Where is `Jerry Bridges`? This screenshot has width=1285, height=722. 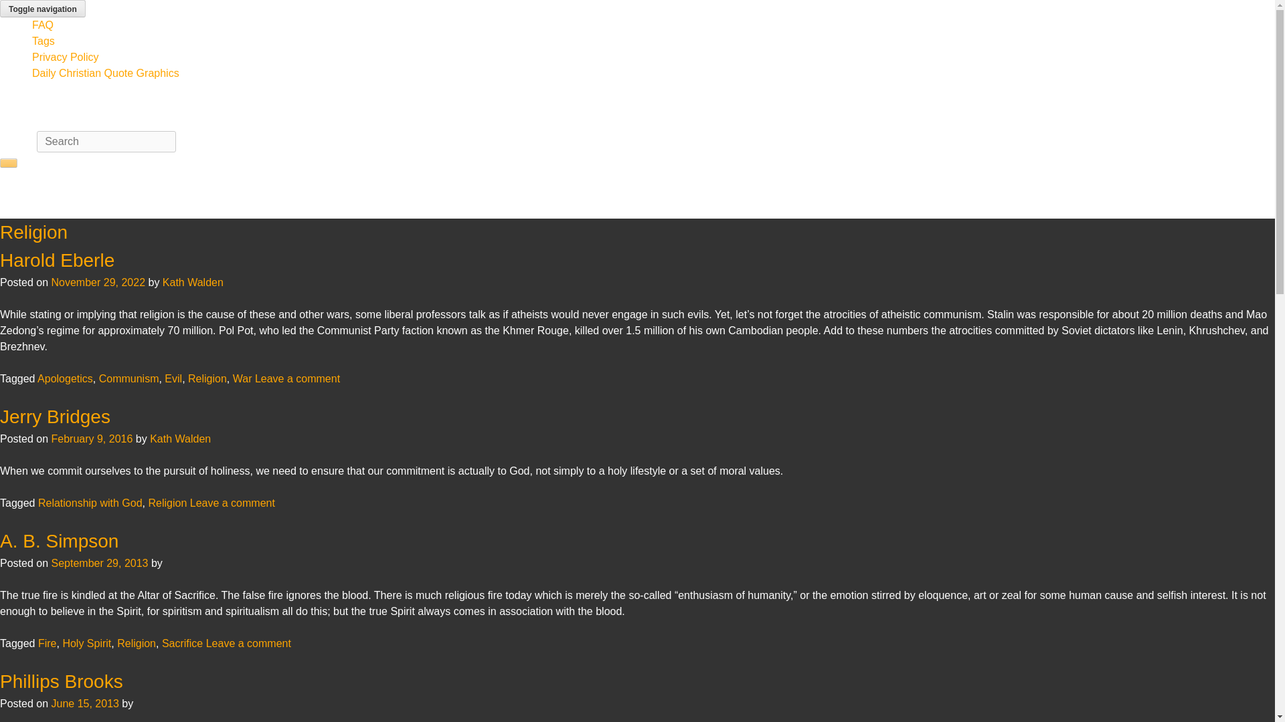 Jerry Bridges is located at coordinates (55, 417).